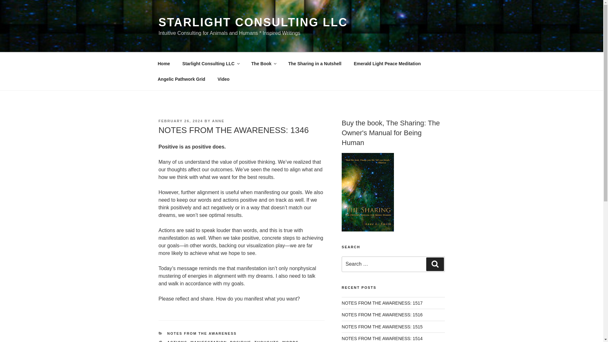 The image size is (608, 342). Describe the element at coordinates (253, 22) in the screenshot. I see `STARLIGHT CONSULTING LLC` at that location.